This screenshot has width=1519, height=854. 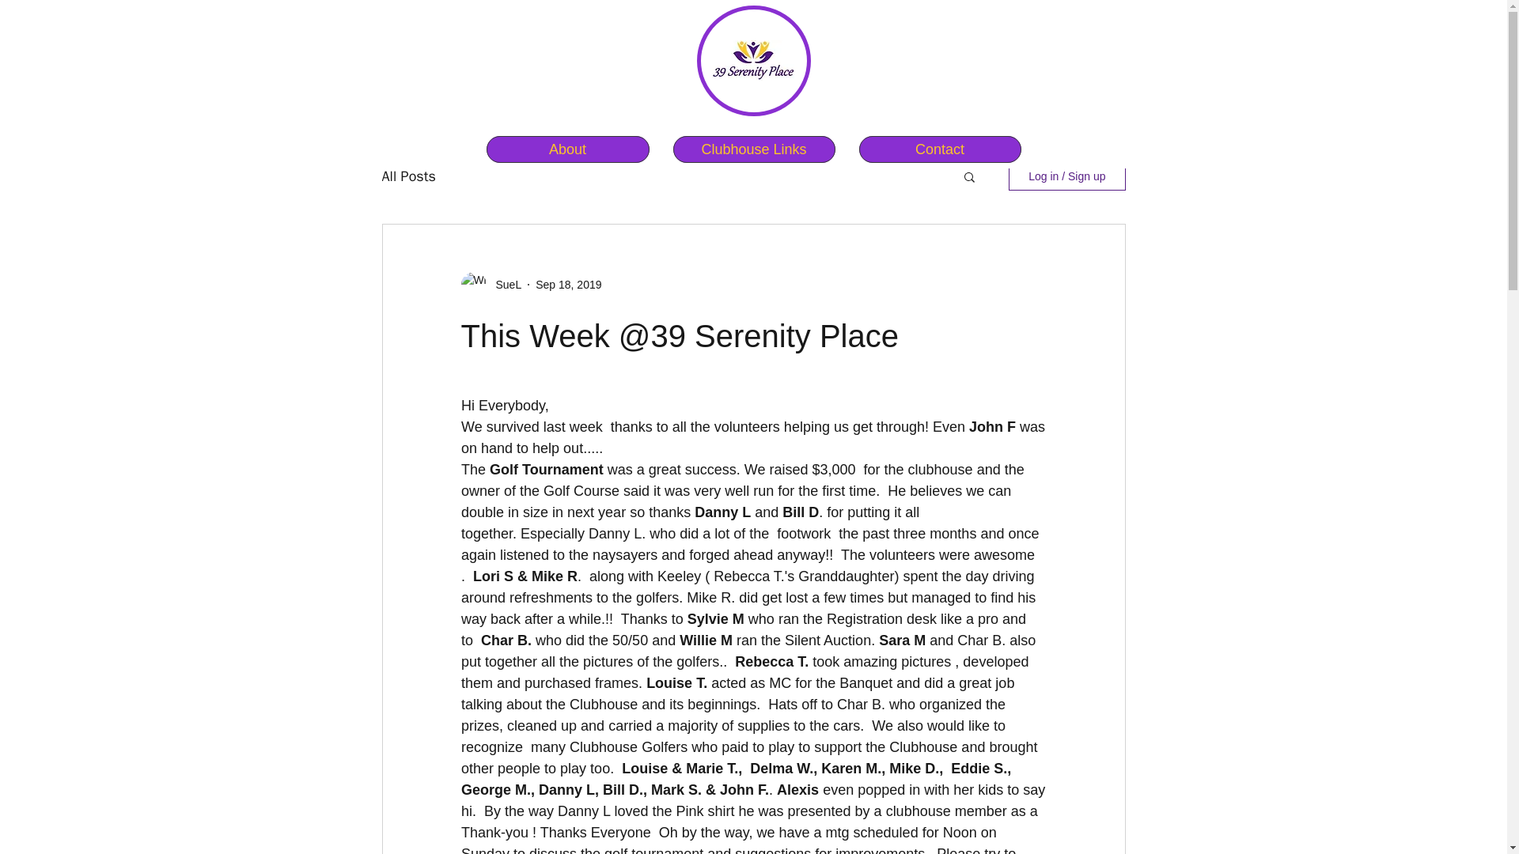 I want to click on Sep 18, 2019, so click(x=568, y=285).